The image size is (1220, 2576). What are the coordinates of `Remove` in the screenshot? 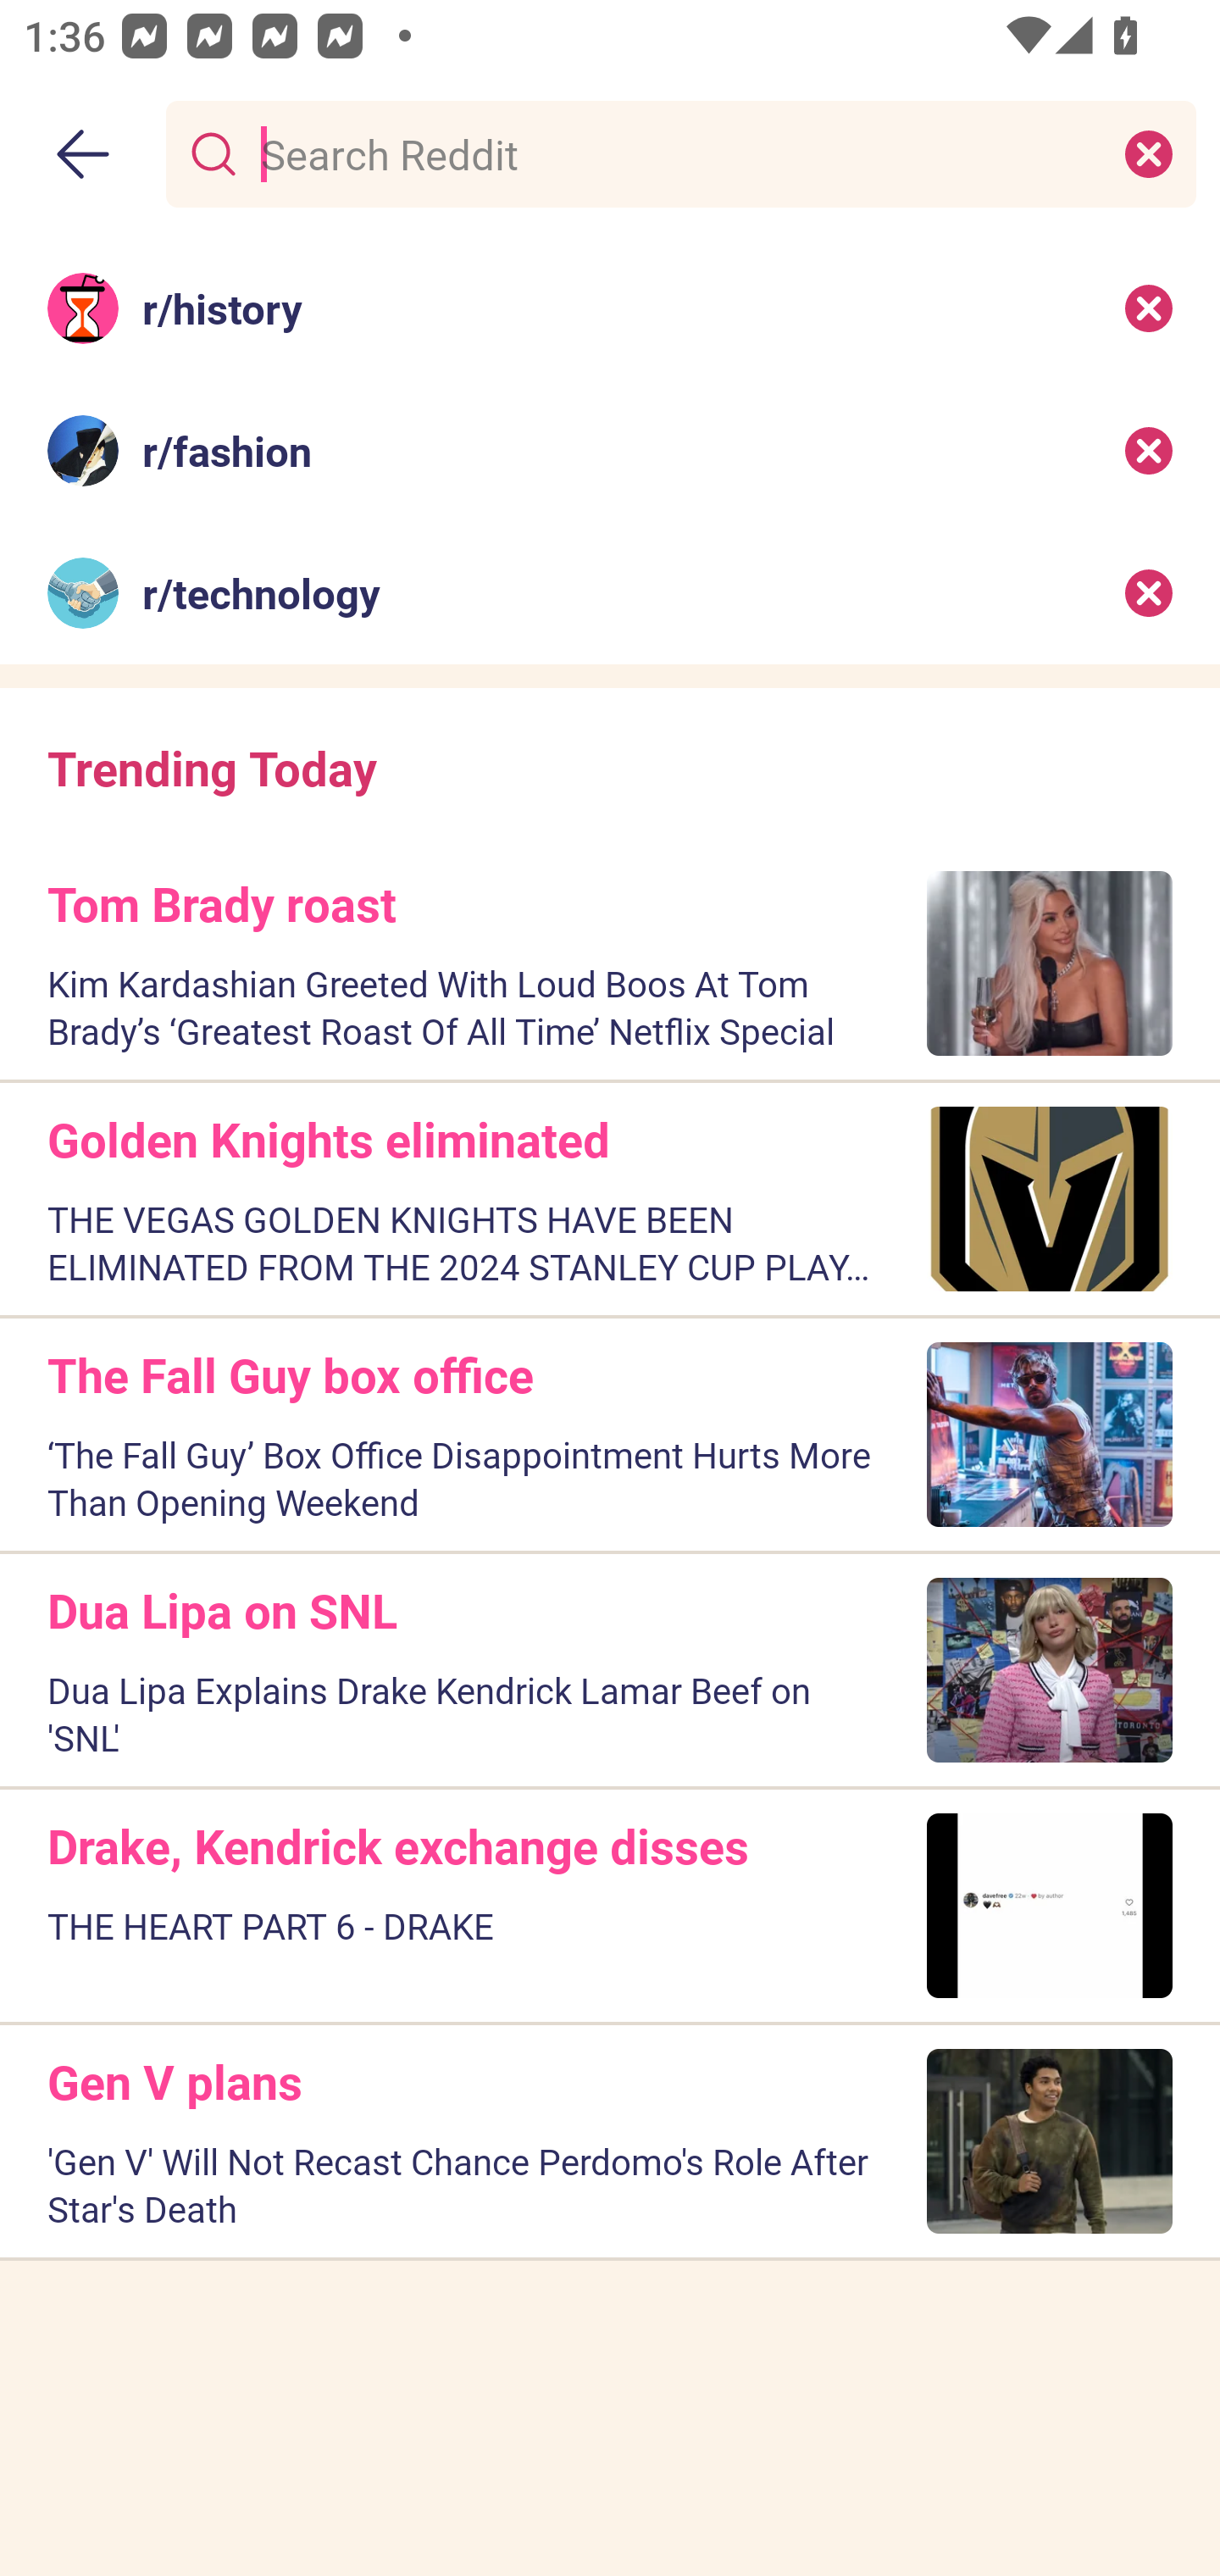 It's located at (1149, 593).